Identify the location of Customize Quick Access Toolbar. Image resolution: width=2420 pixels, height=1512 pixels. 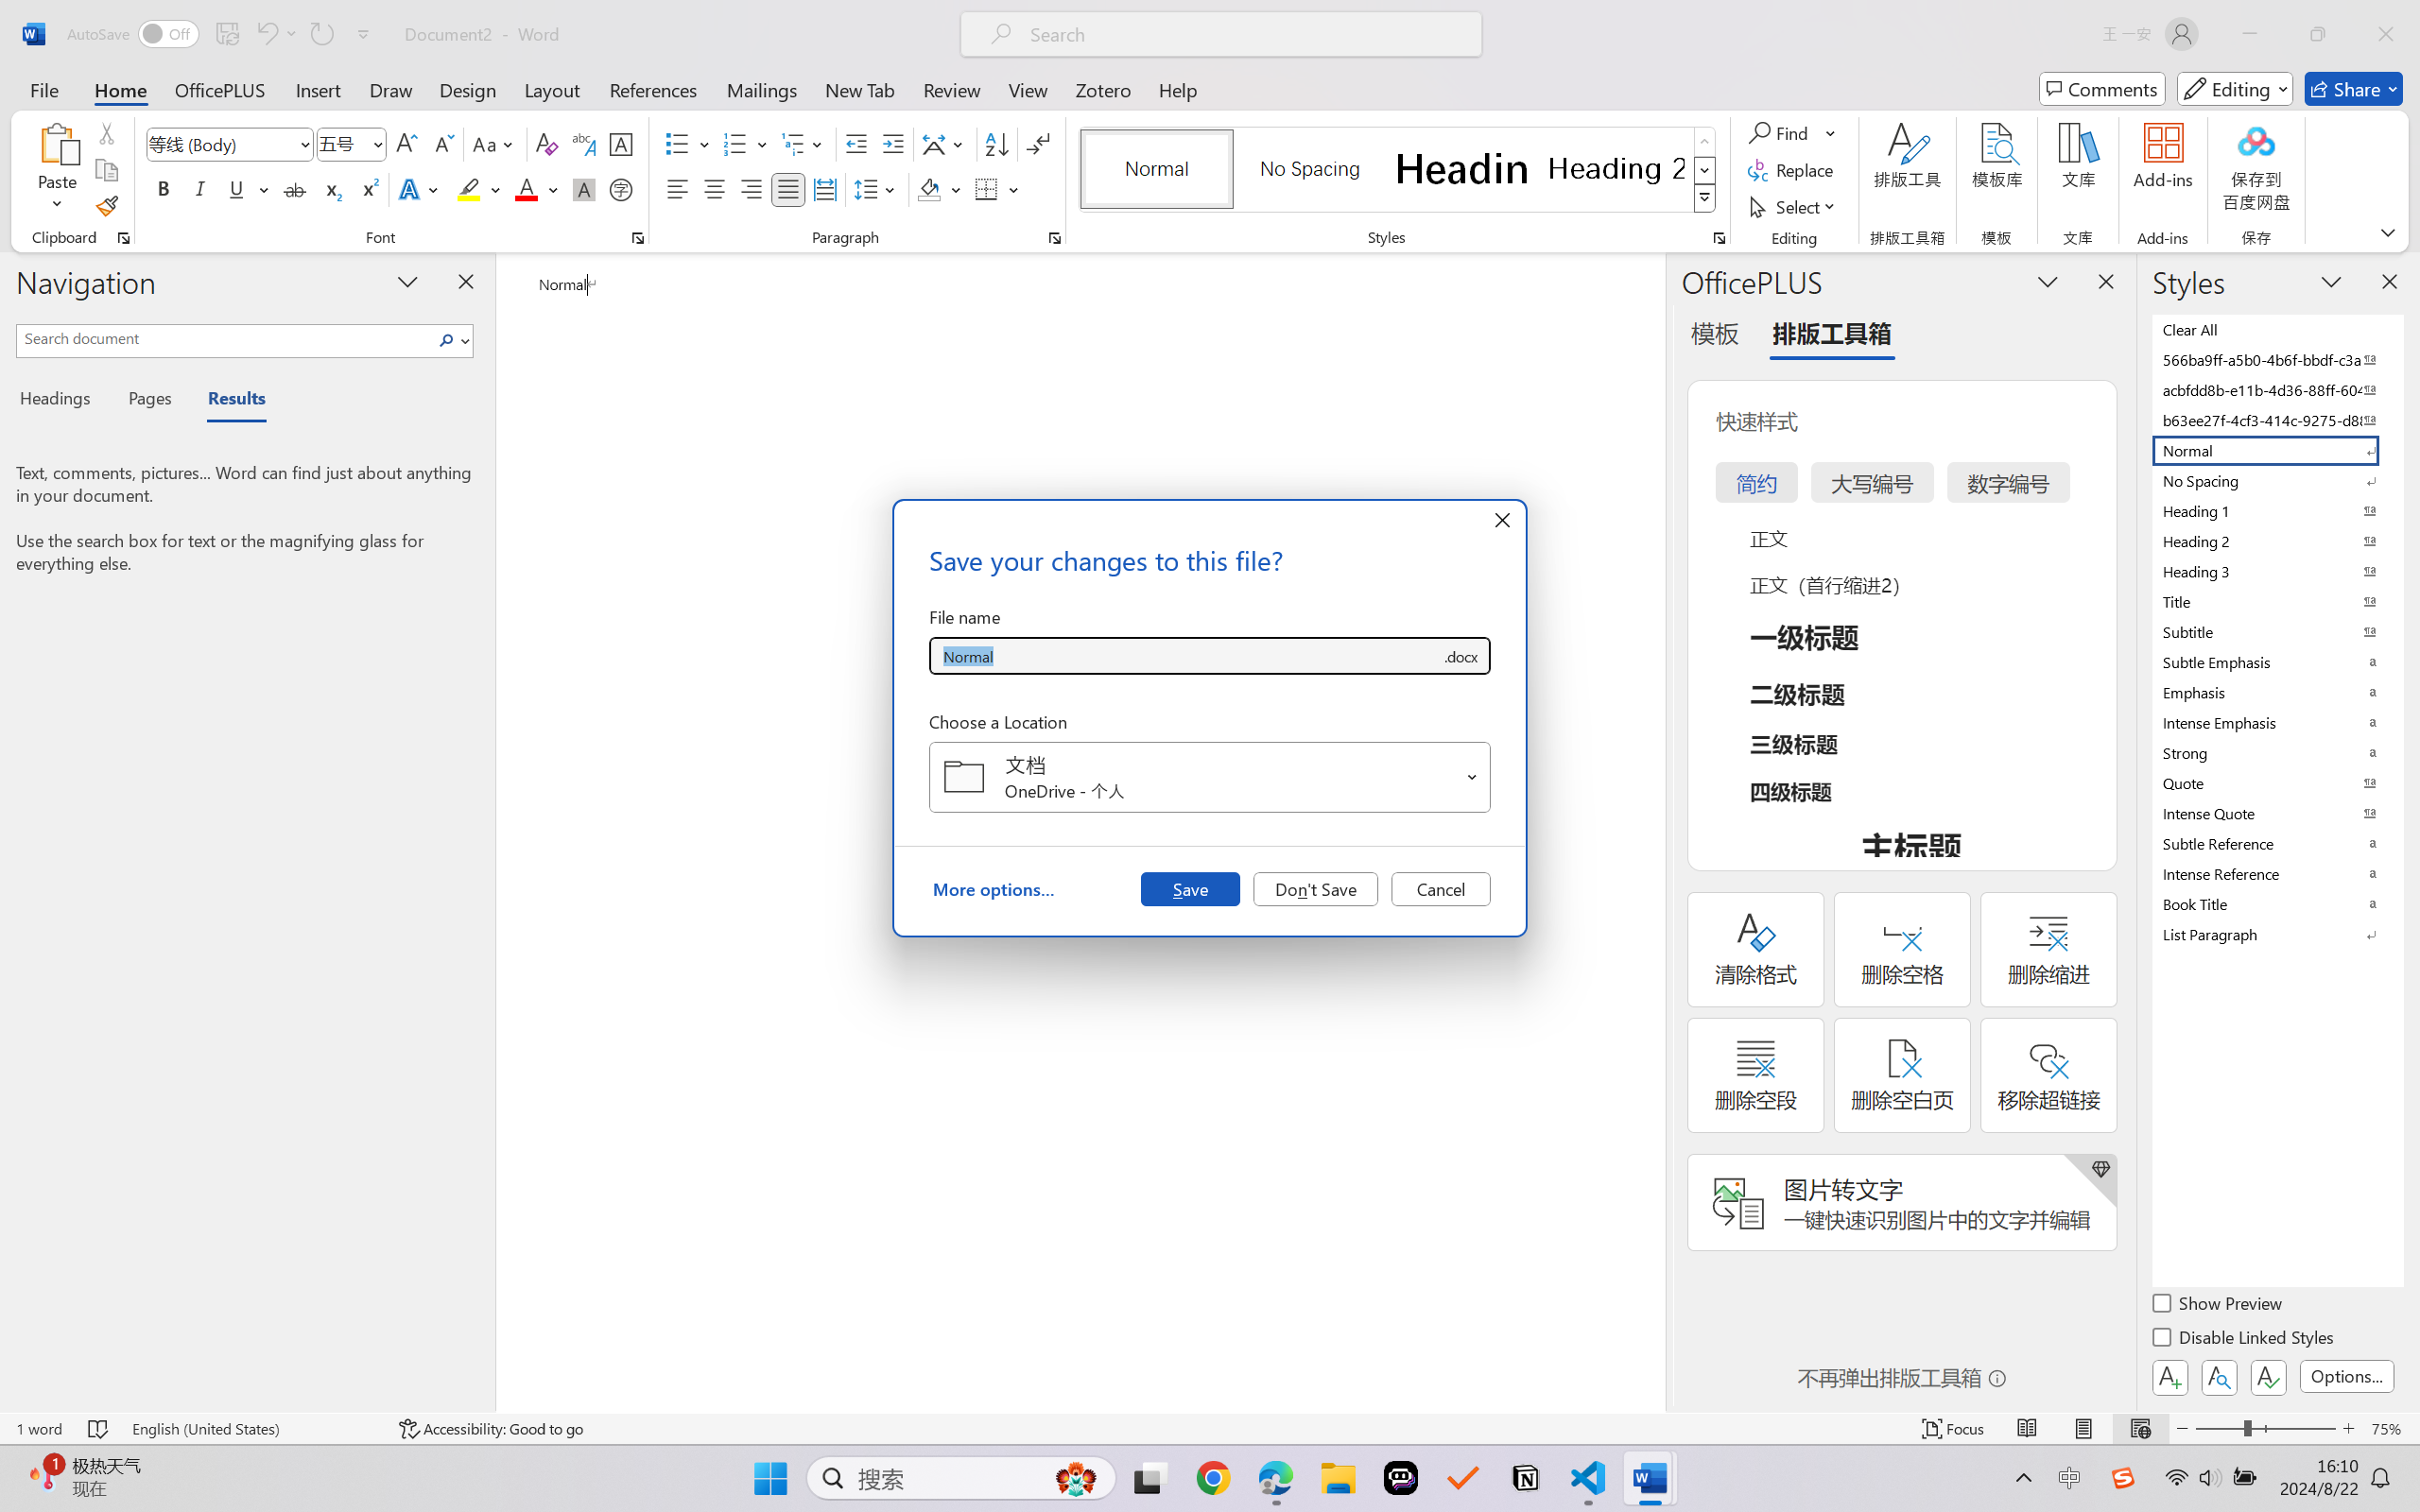
(364, 34).